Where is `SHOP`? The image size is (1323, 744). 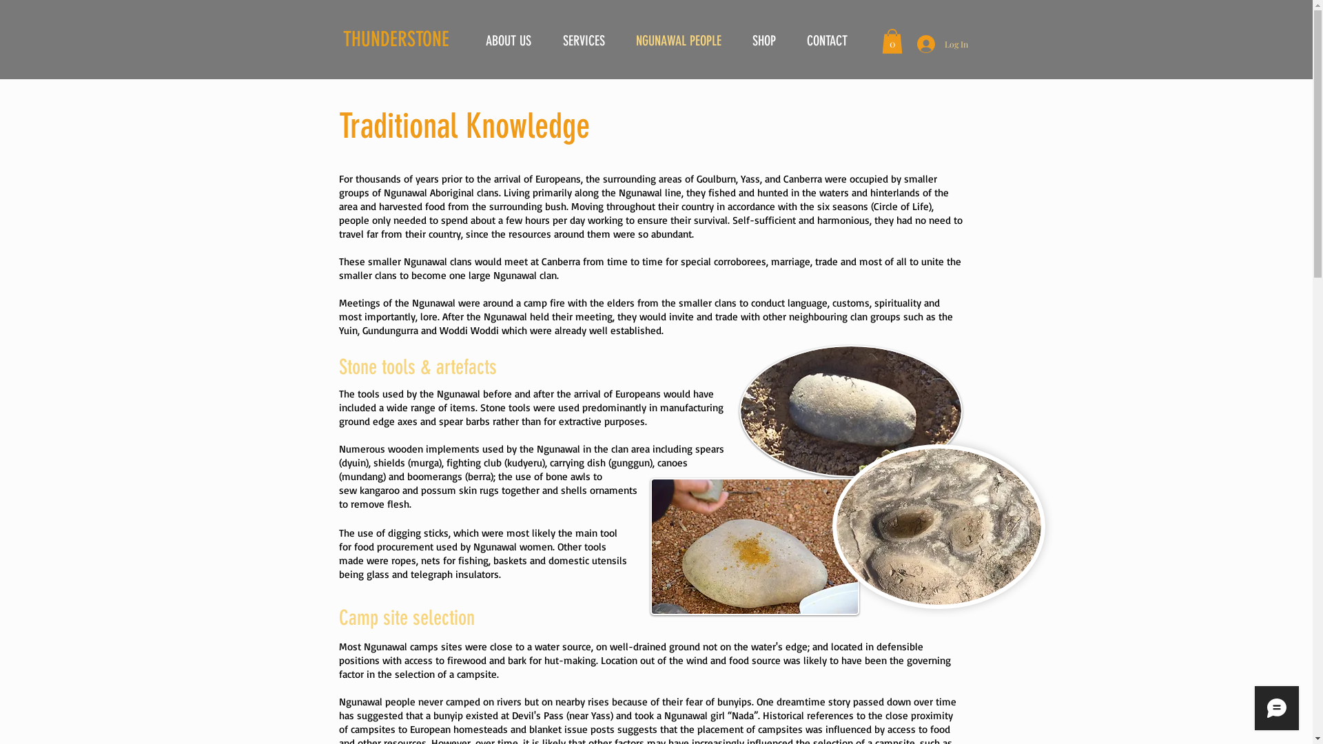
SHOP is located at coordinates (765, 41).